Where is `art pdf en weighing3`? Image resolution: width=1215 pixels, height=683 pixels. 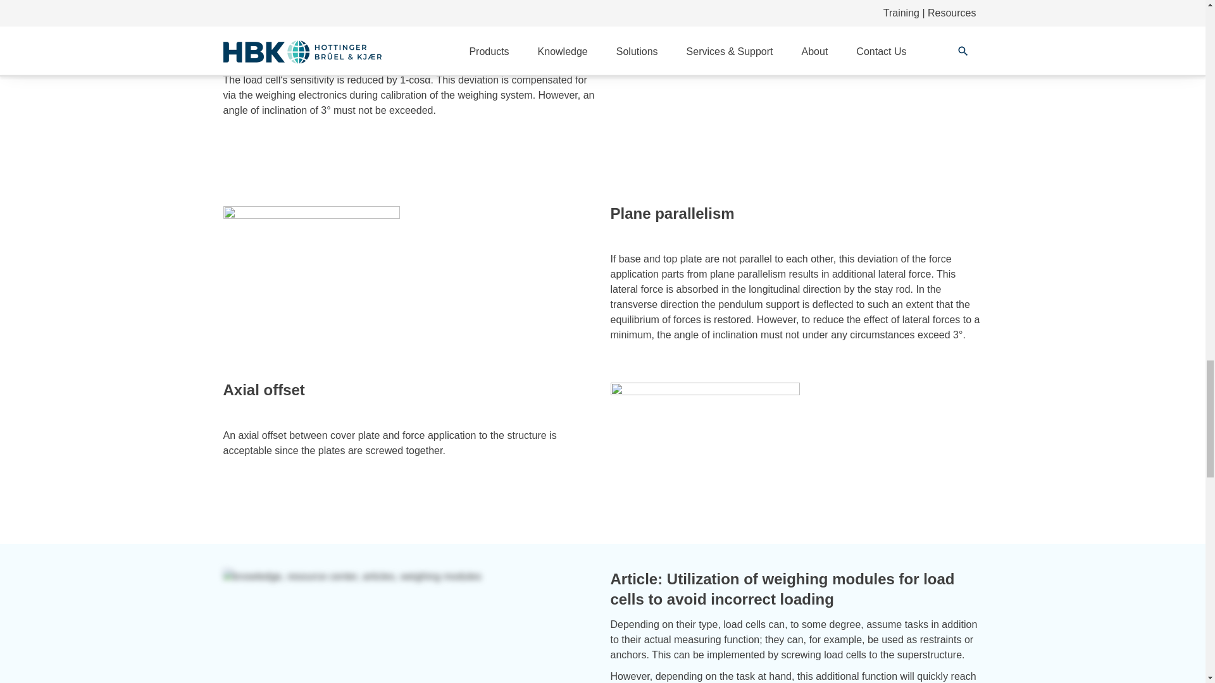 art pdf en weighing3 is located at coordinates (409, 577).